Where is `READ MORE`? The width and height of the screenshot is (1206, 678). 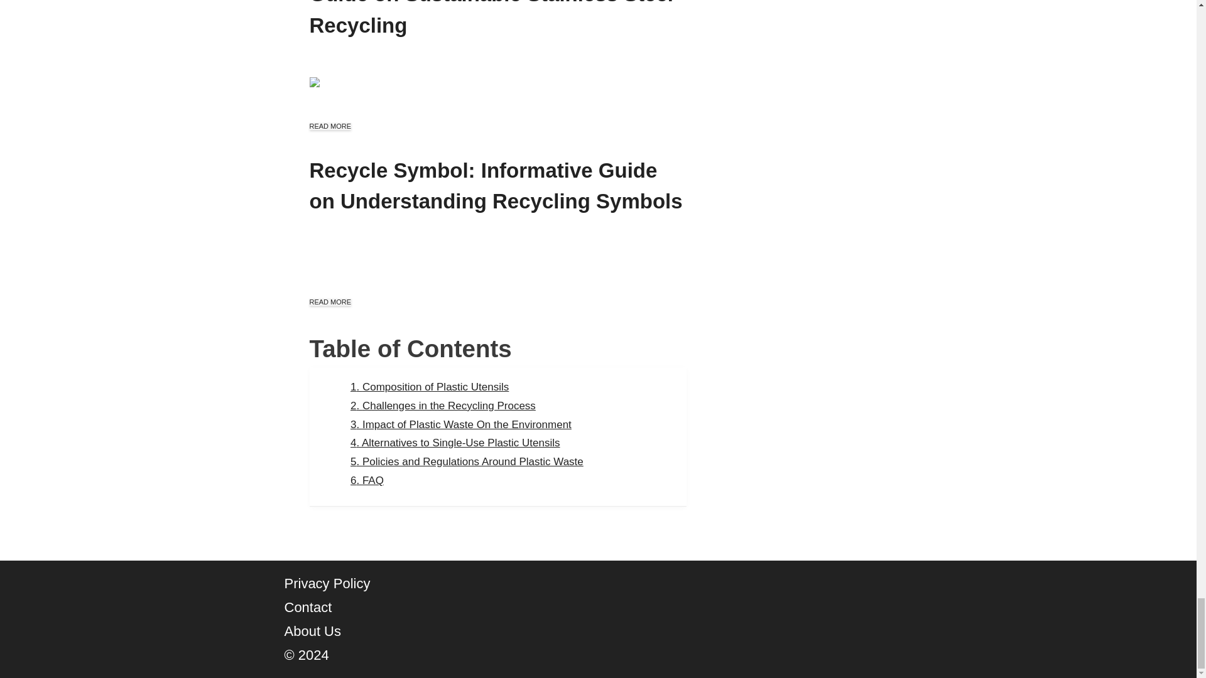 READ MORE is located at coordinates (329, 302).